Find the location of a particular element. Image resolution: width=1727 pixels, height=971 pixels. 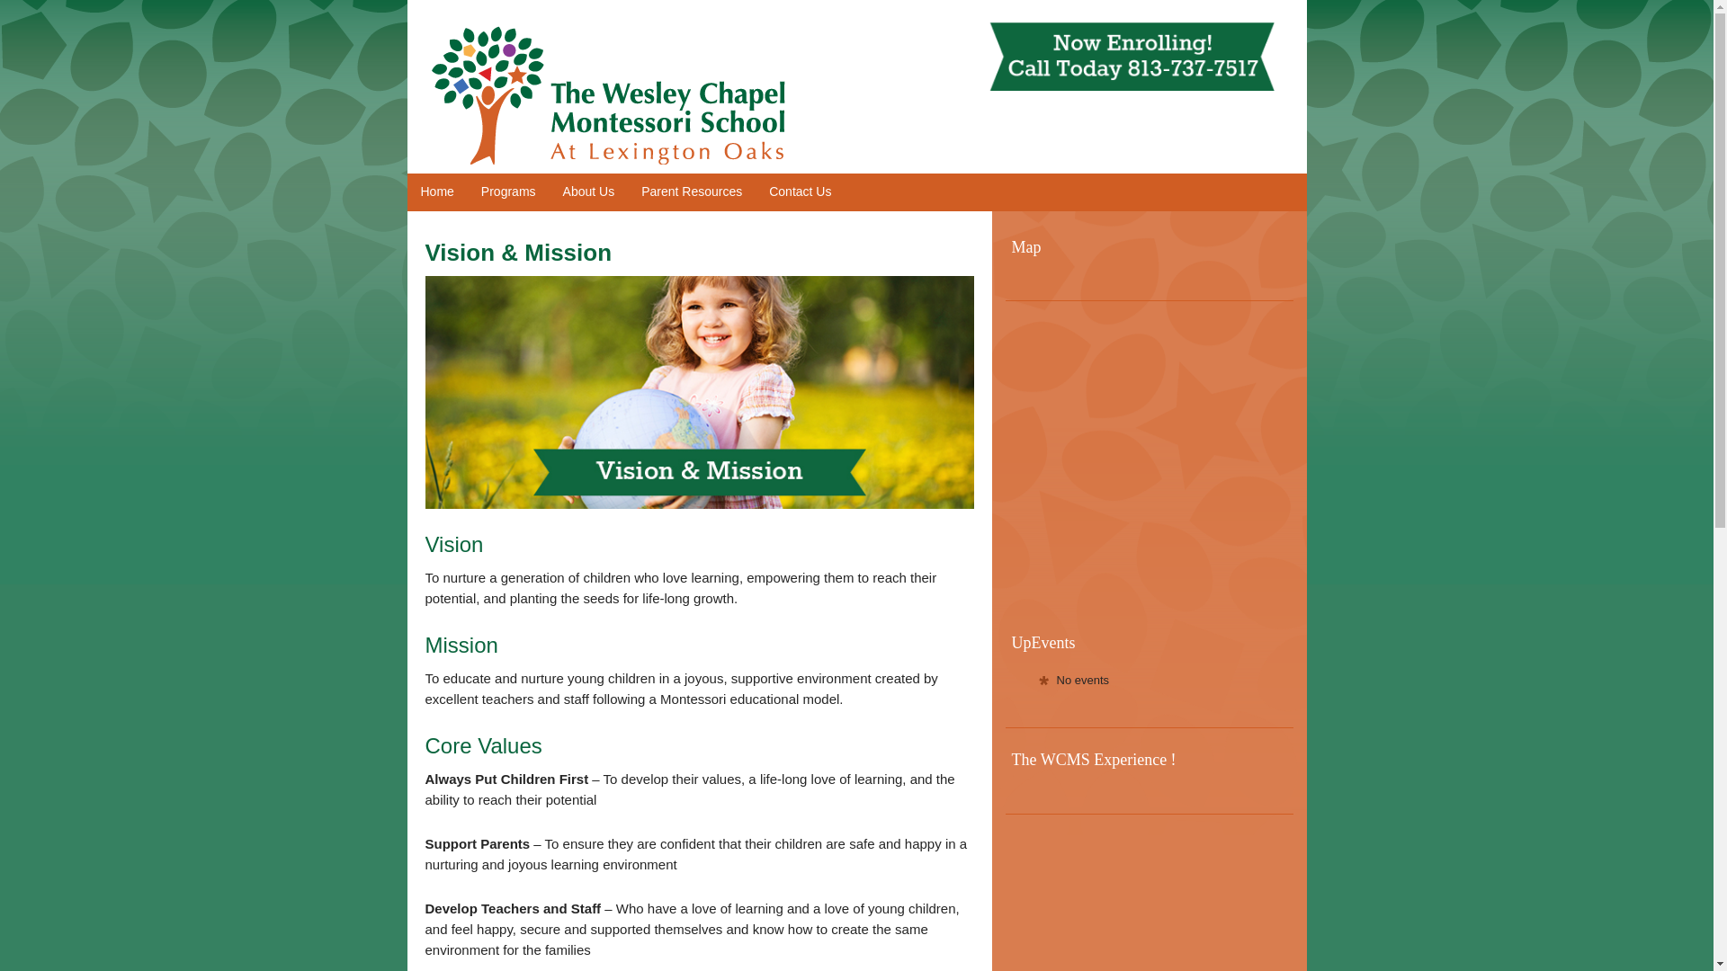

Parent Resources is located at coordinates (692, 192).